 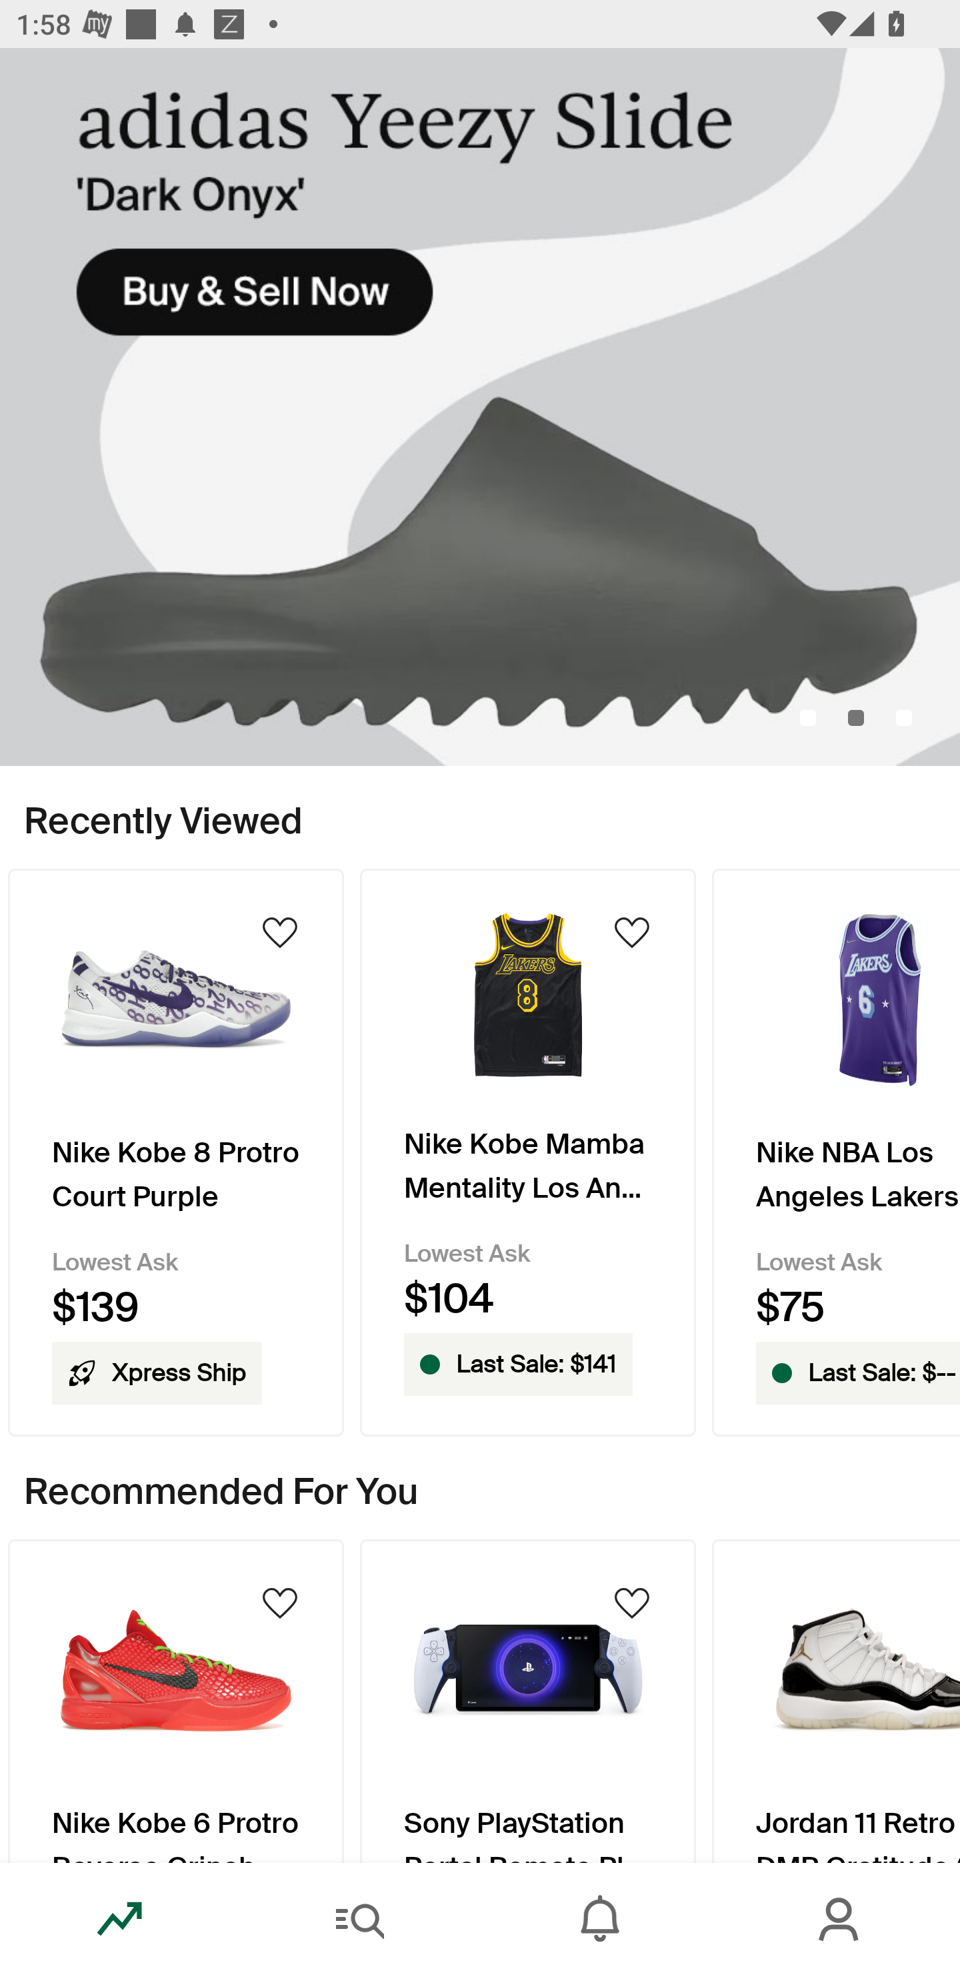 What do you see at coordinates (360, 1919) in the screenshot?
I see `Search` at bounding box center [360, 1919].